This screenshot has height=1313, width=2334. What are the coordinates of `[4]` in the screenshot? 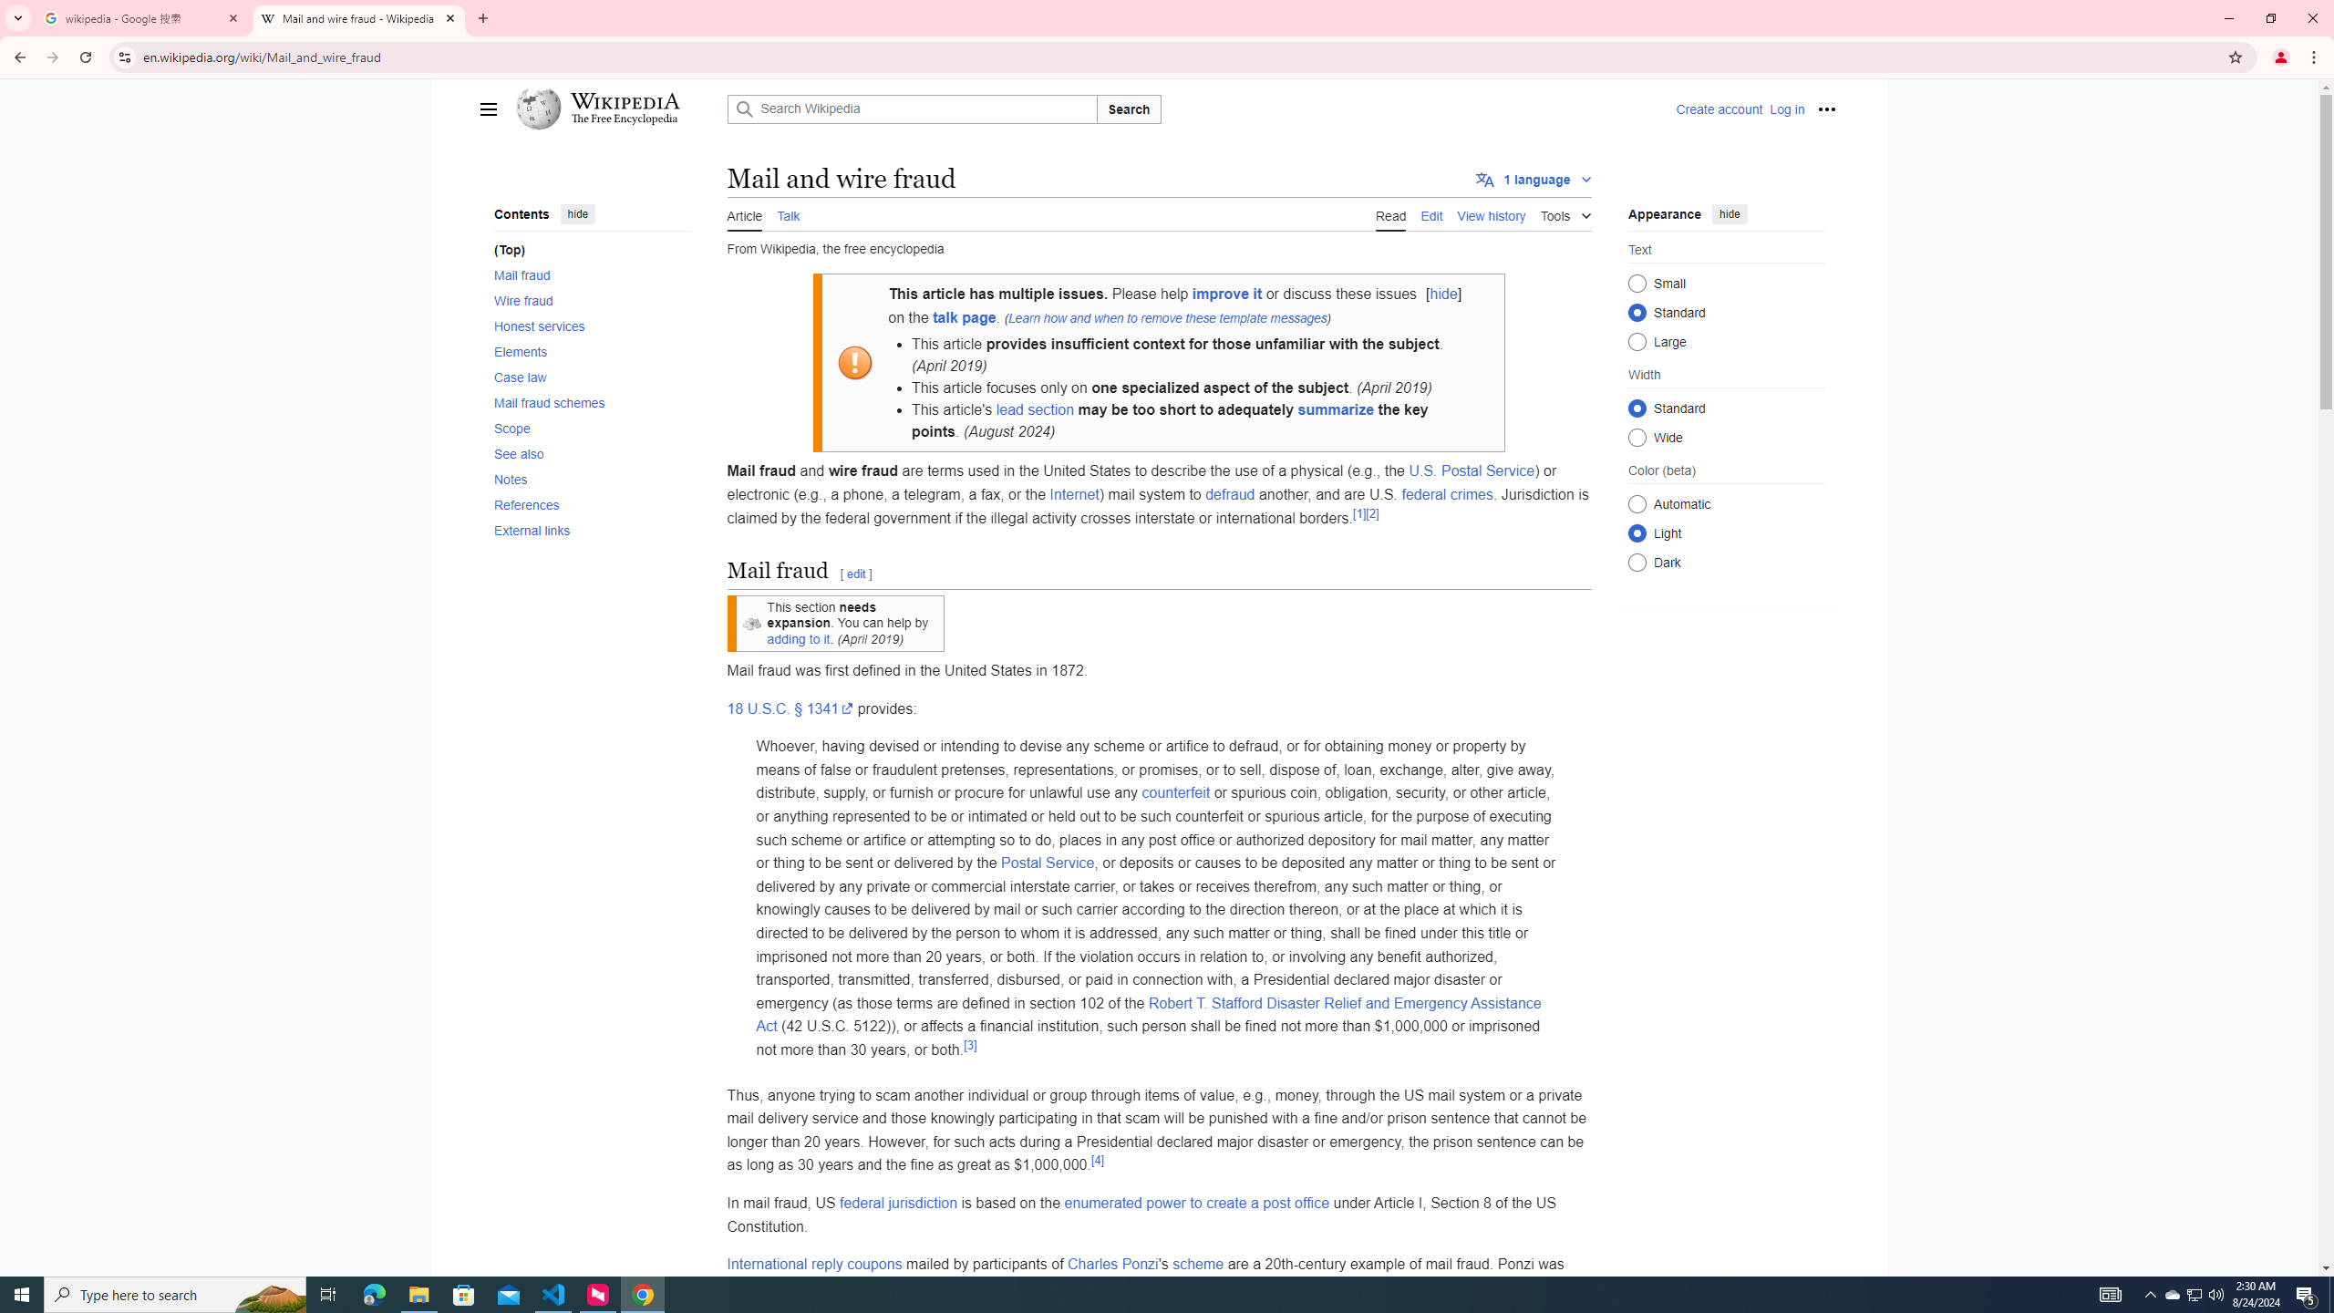 It's located at (1096, 1160).